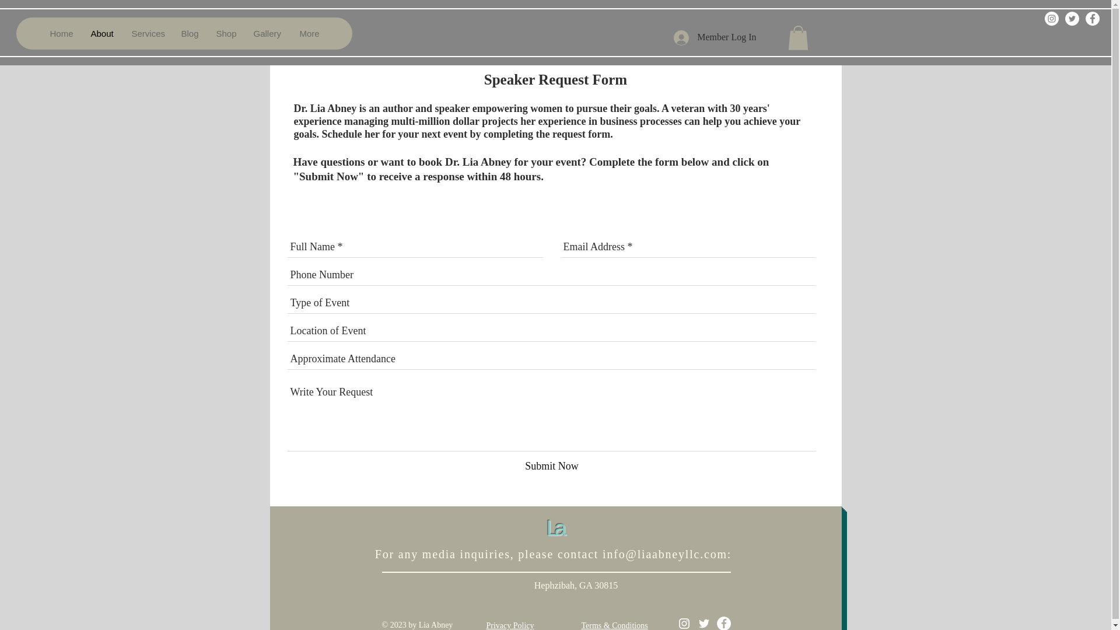  I want to click on Member Log In, so click(714, 38).